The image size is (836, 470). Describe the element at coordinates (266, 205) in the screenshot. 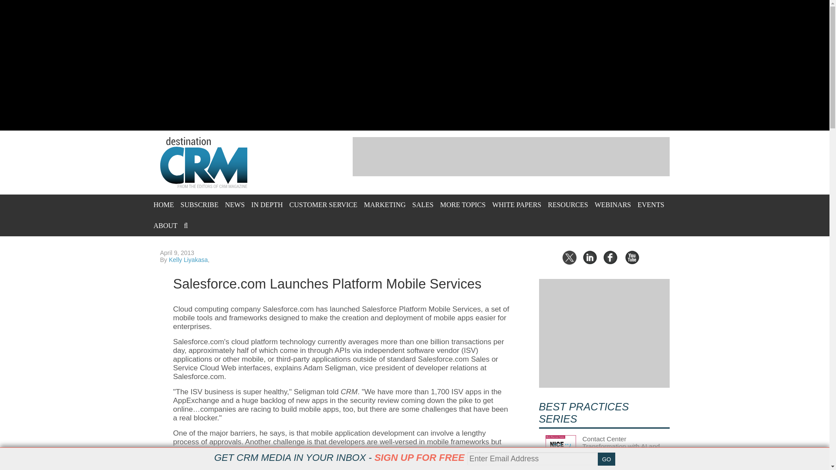

I see `IN DEPTH` at that location.